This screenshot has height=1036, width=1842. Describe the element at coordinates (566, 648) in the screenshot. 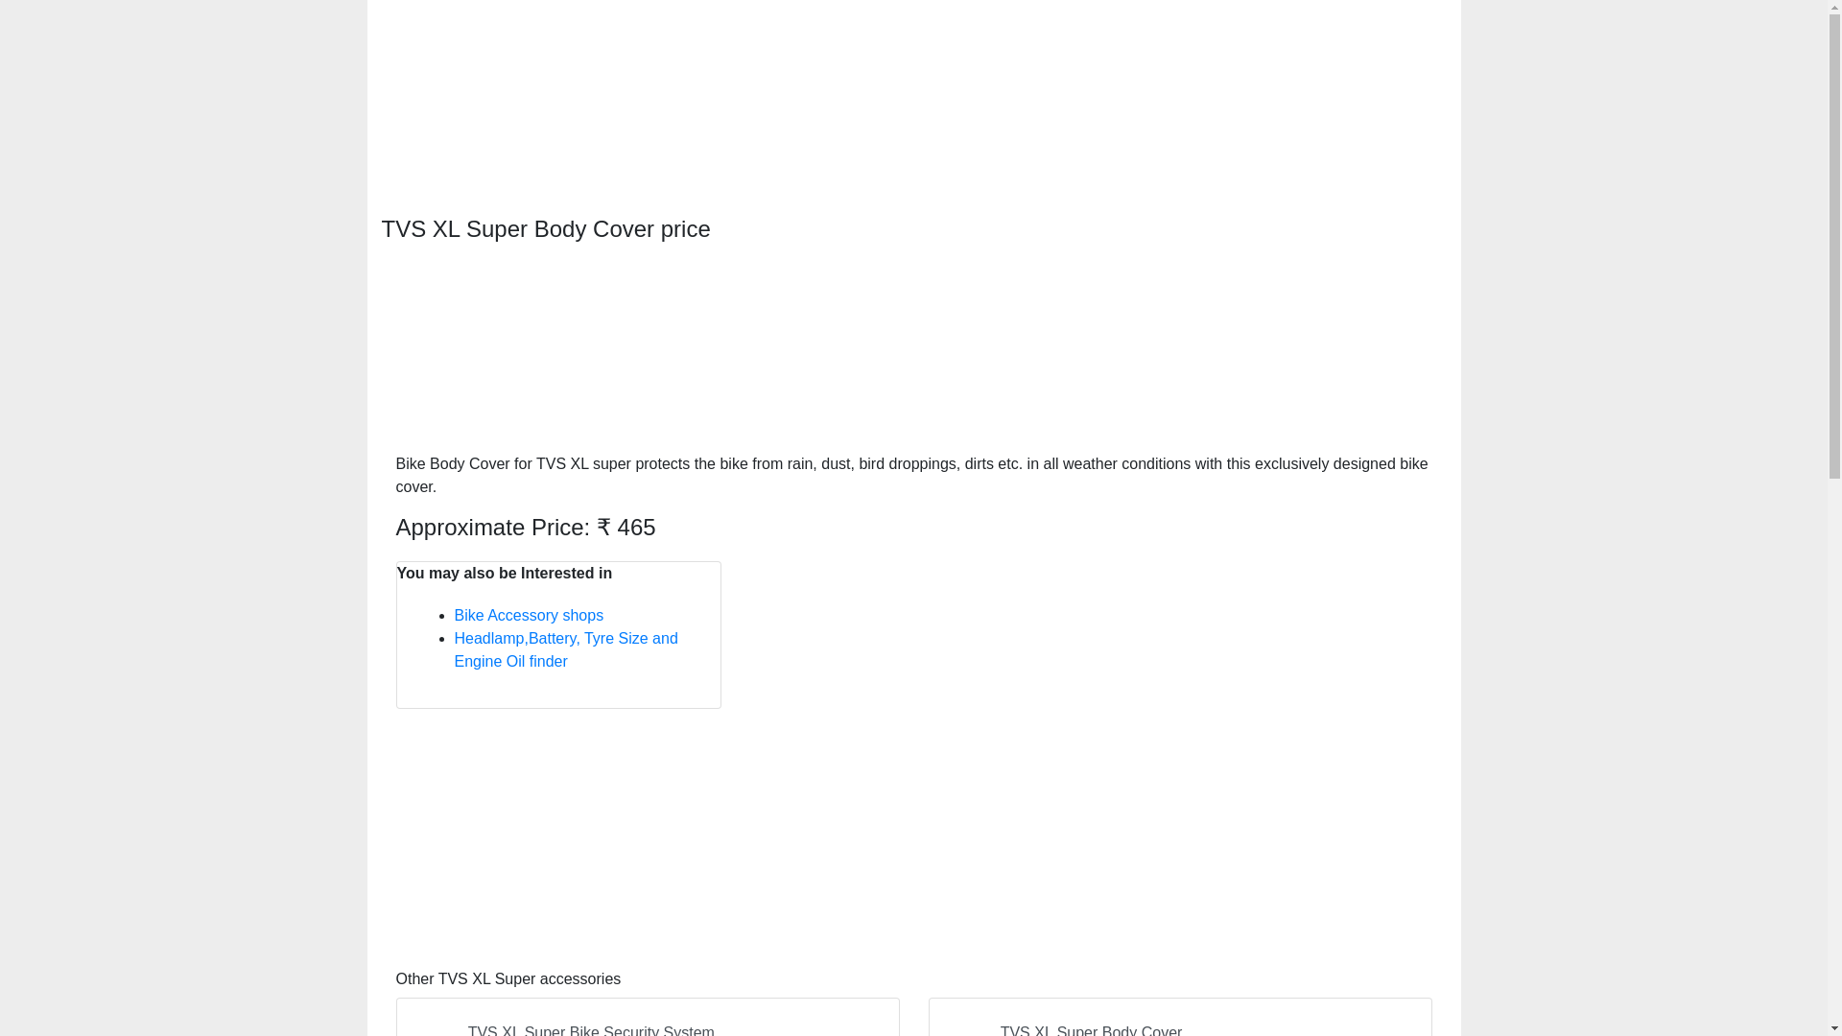

I see `Headlamp,Battery, Tyre Size and Engine Oil finder` at that location.